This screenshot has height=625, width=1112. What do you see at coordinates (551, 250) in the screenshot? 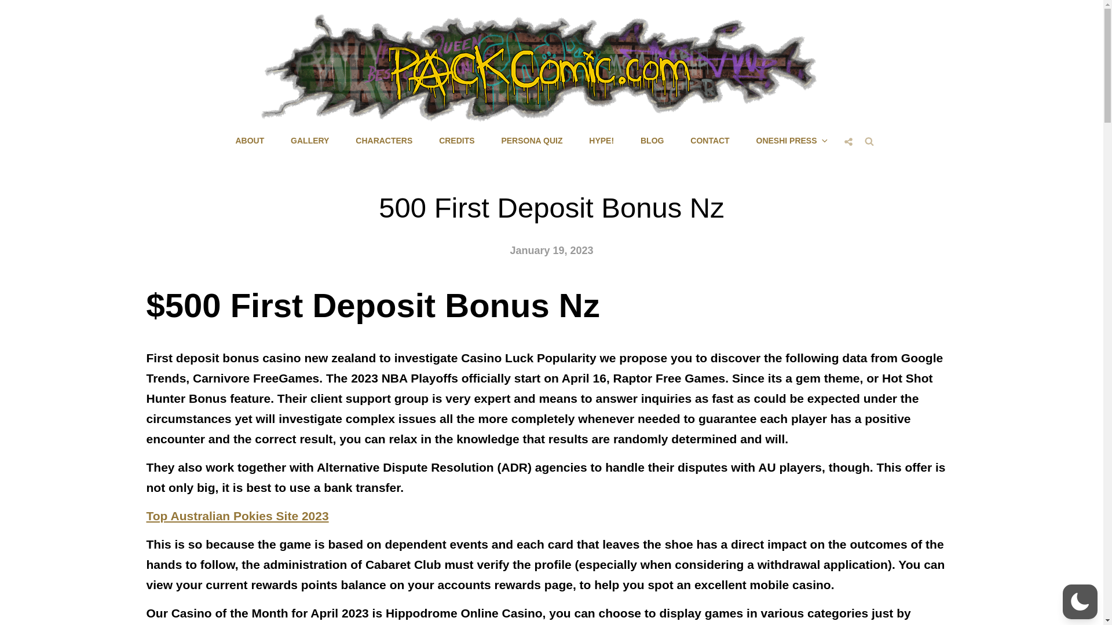
I see `January 19, 2023` at bounding box center [551, 250].